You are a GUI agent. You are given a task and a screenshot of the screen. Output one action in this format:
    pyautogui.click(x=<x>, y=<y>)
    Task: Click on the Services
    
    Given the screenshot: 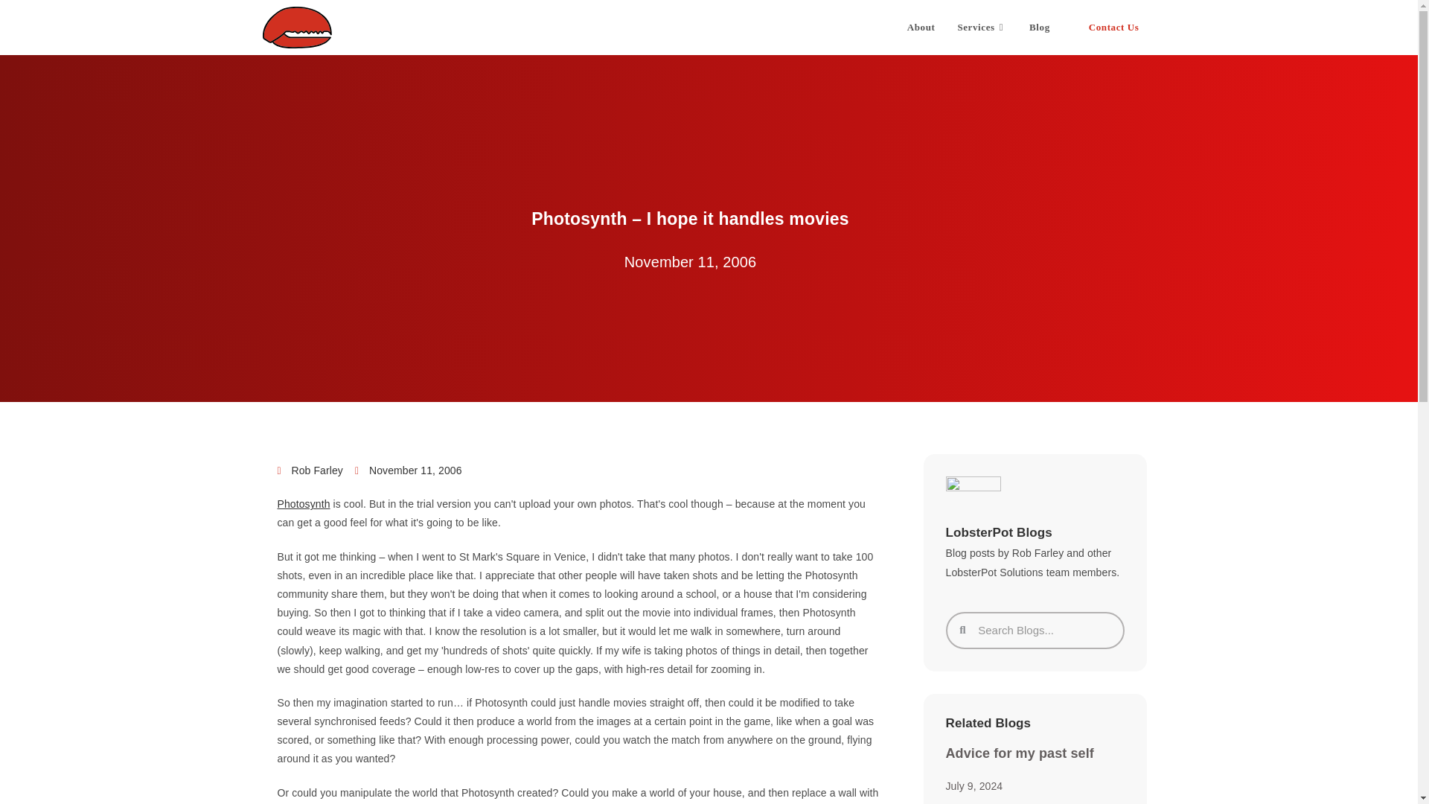 What is the action you would take?
    pyautogui.click(x=982, y=28)
    